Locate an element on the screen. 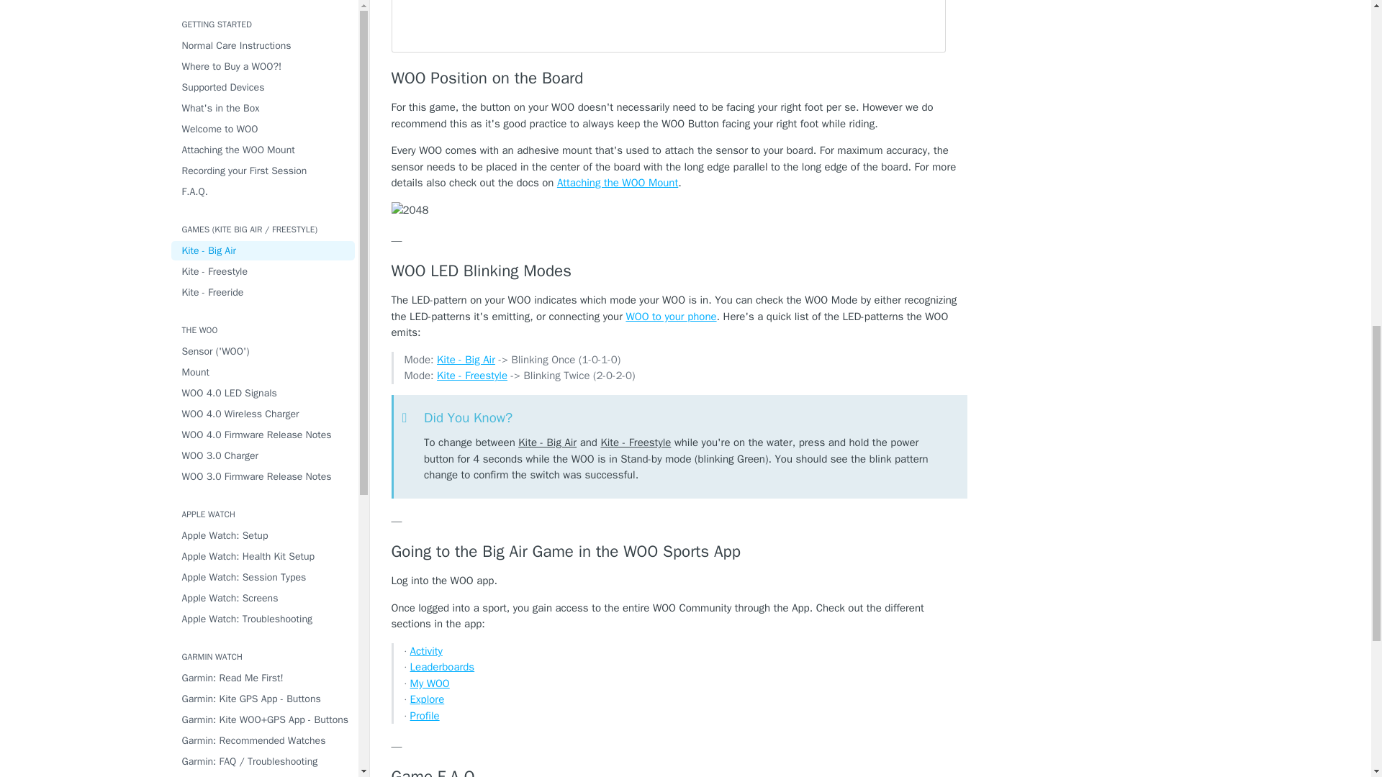 The height and width of the screenshot is (777, 1382). WOO LED Blinking Modes is located at coordinates (679, 271).